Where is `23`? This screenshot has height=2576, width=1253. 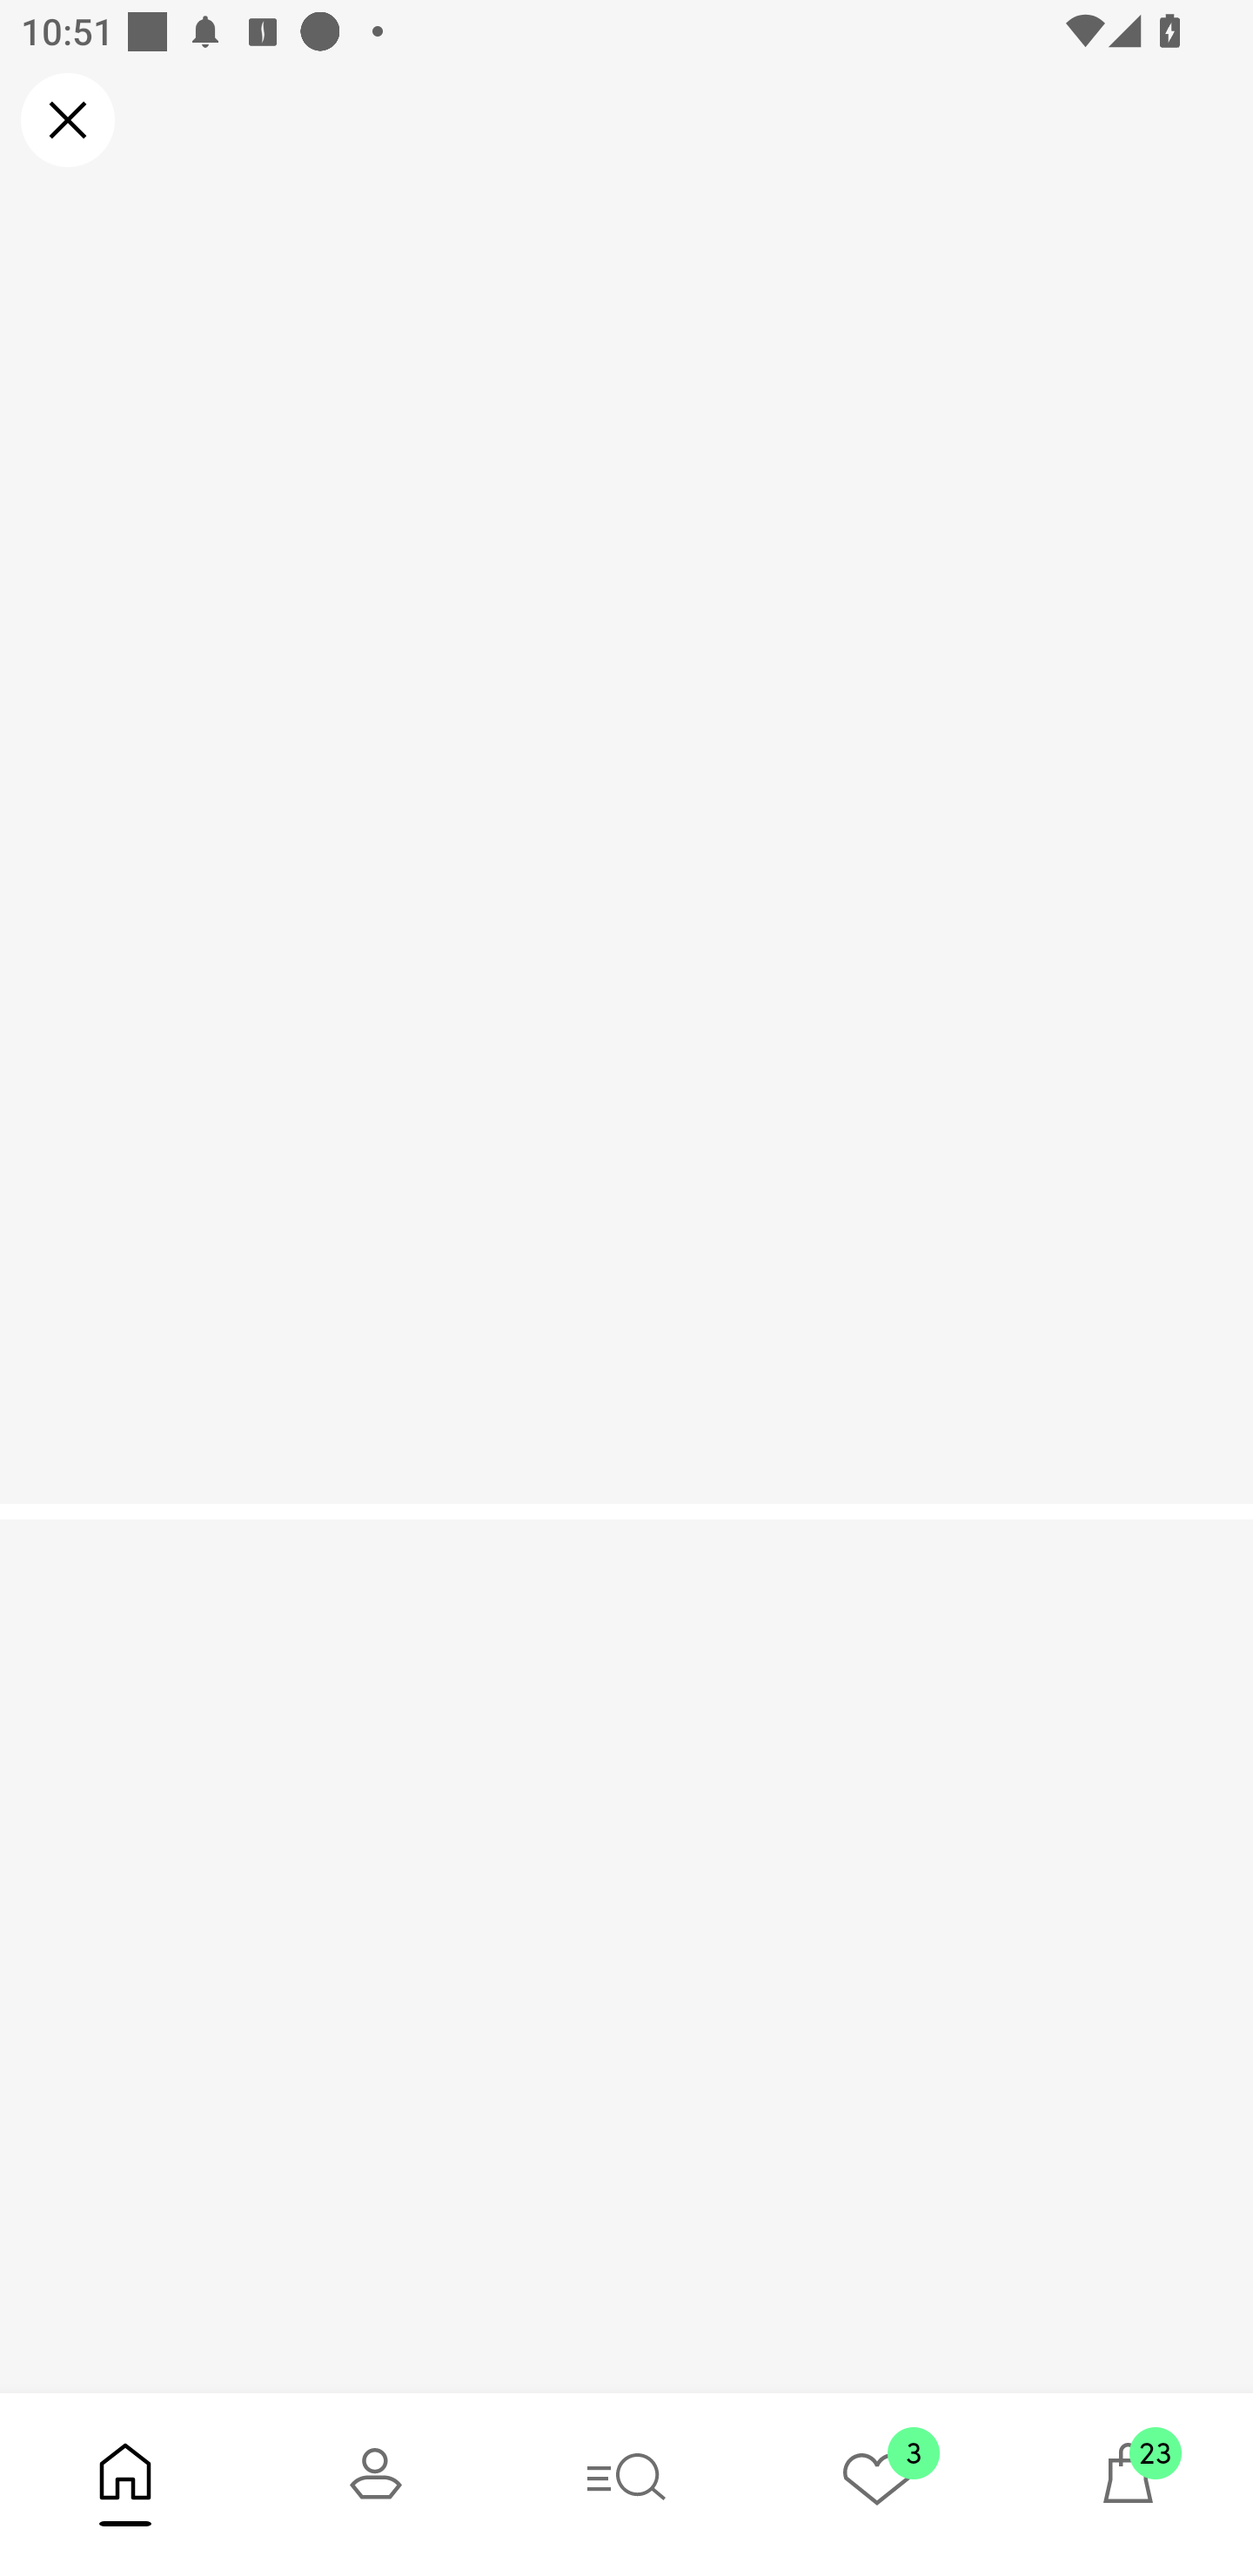
23 is located at coordinates (1128, 2484).